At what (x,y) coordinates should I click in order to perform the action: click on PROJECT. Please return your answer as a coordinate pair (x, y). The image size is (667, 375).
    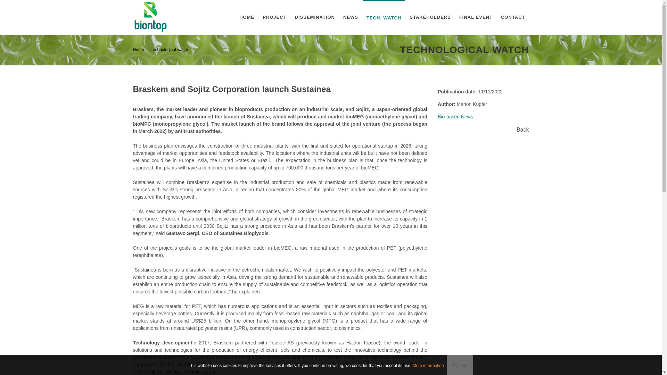
    Looking at the image, I should click on (274, 17).